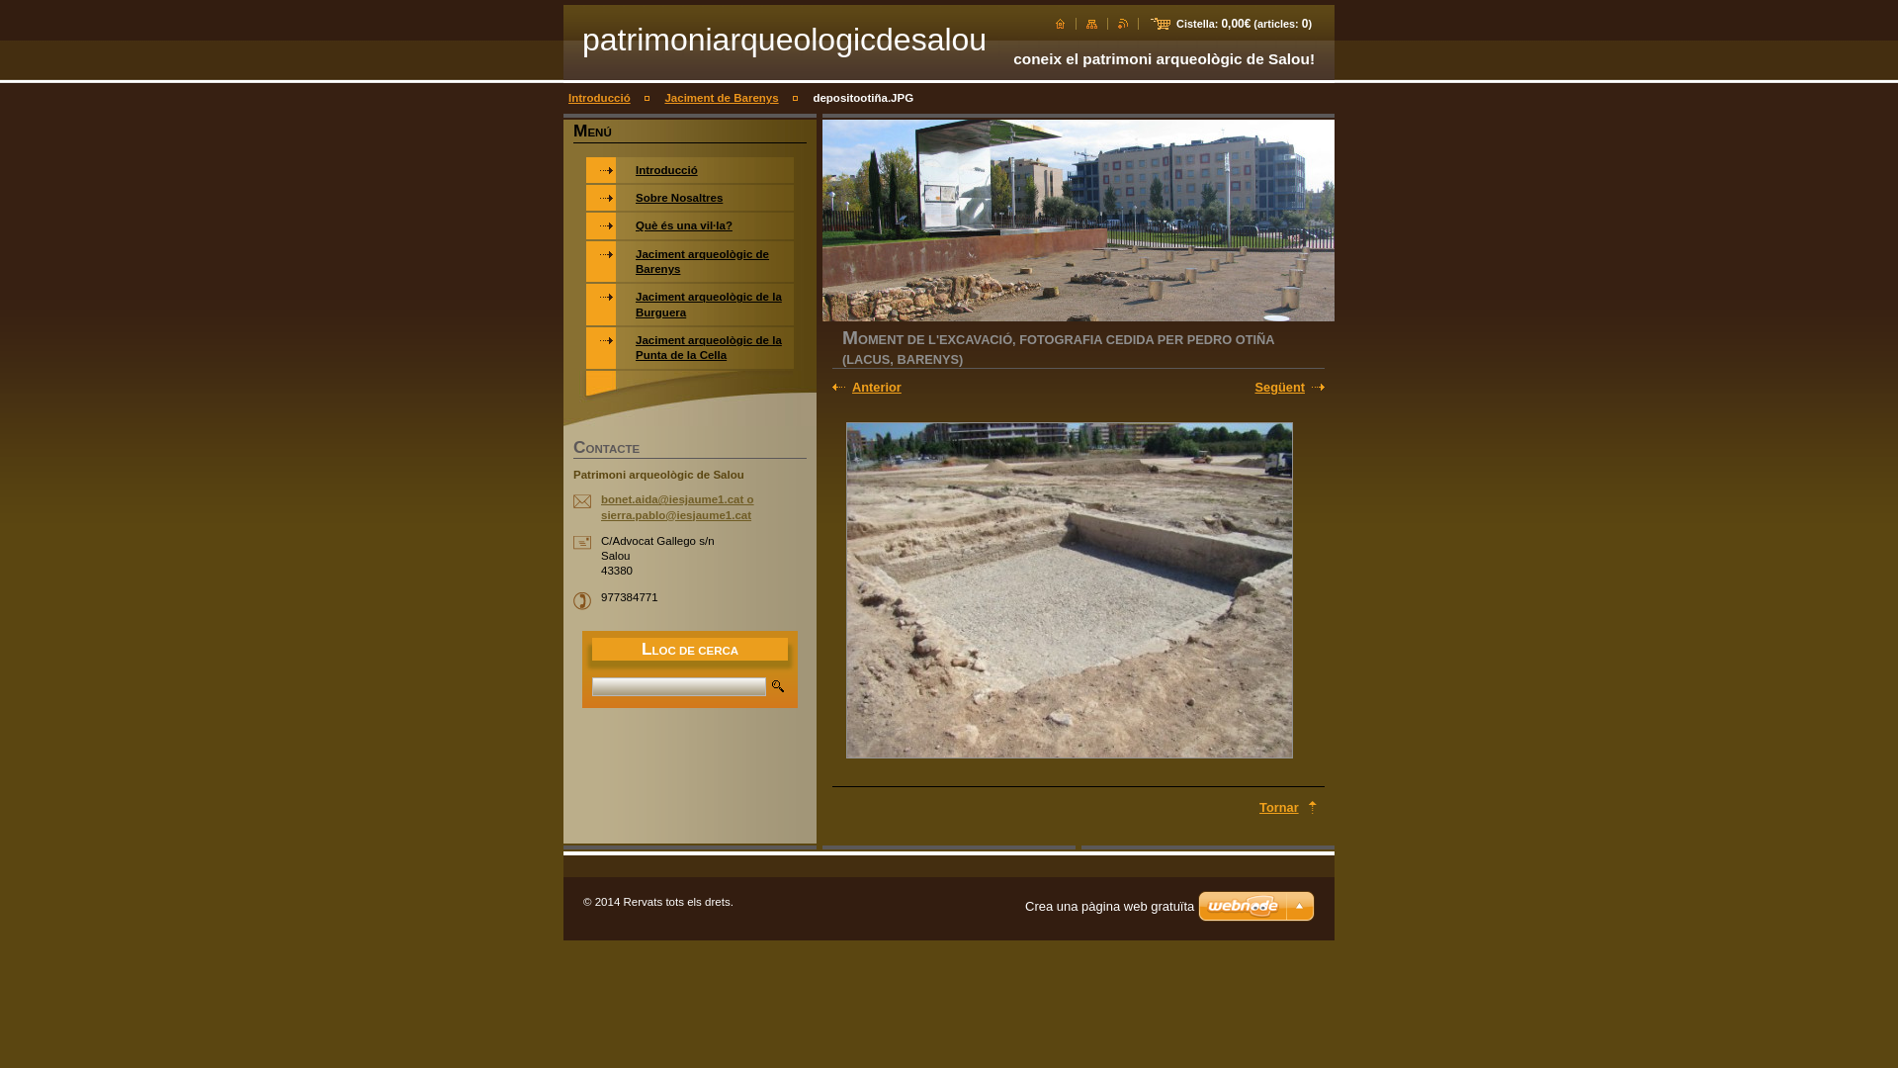  Describe the element at coordinates (1123, 24) in the screenshot. I see `RSS Feeds` at that location.